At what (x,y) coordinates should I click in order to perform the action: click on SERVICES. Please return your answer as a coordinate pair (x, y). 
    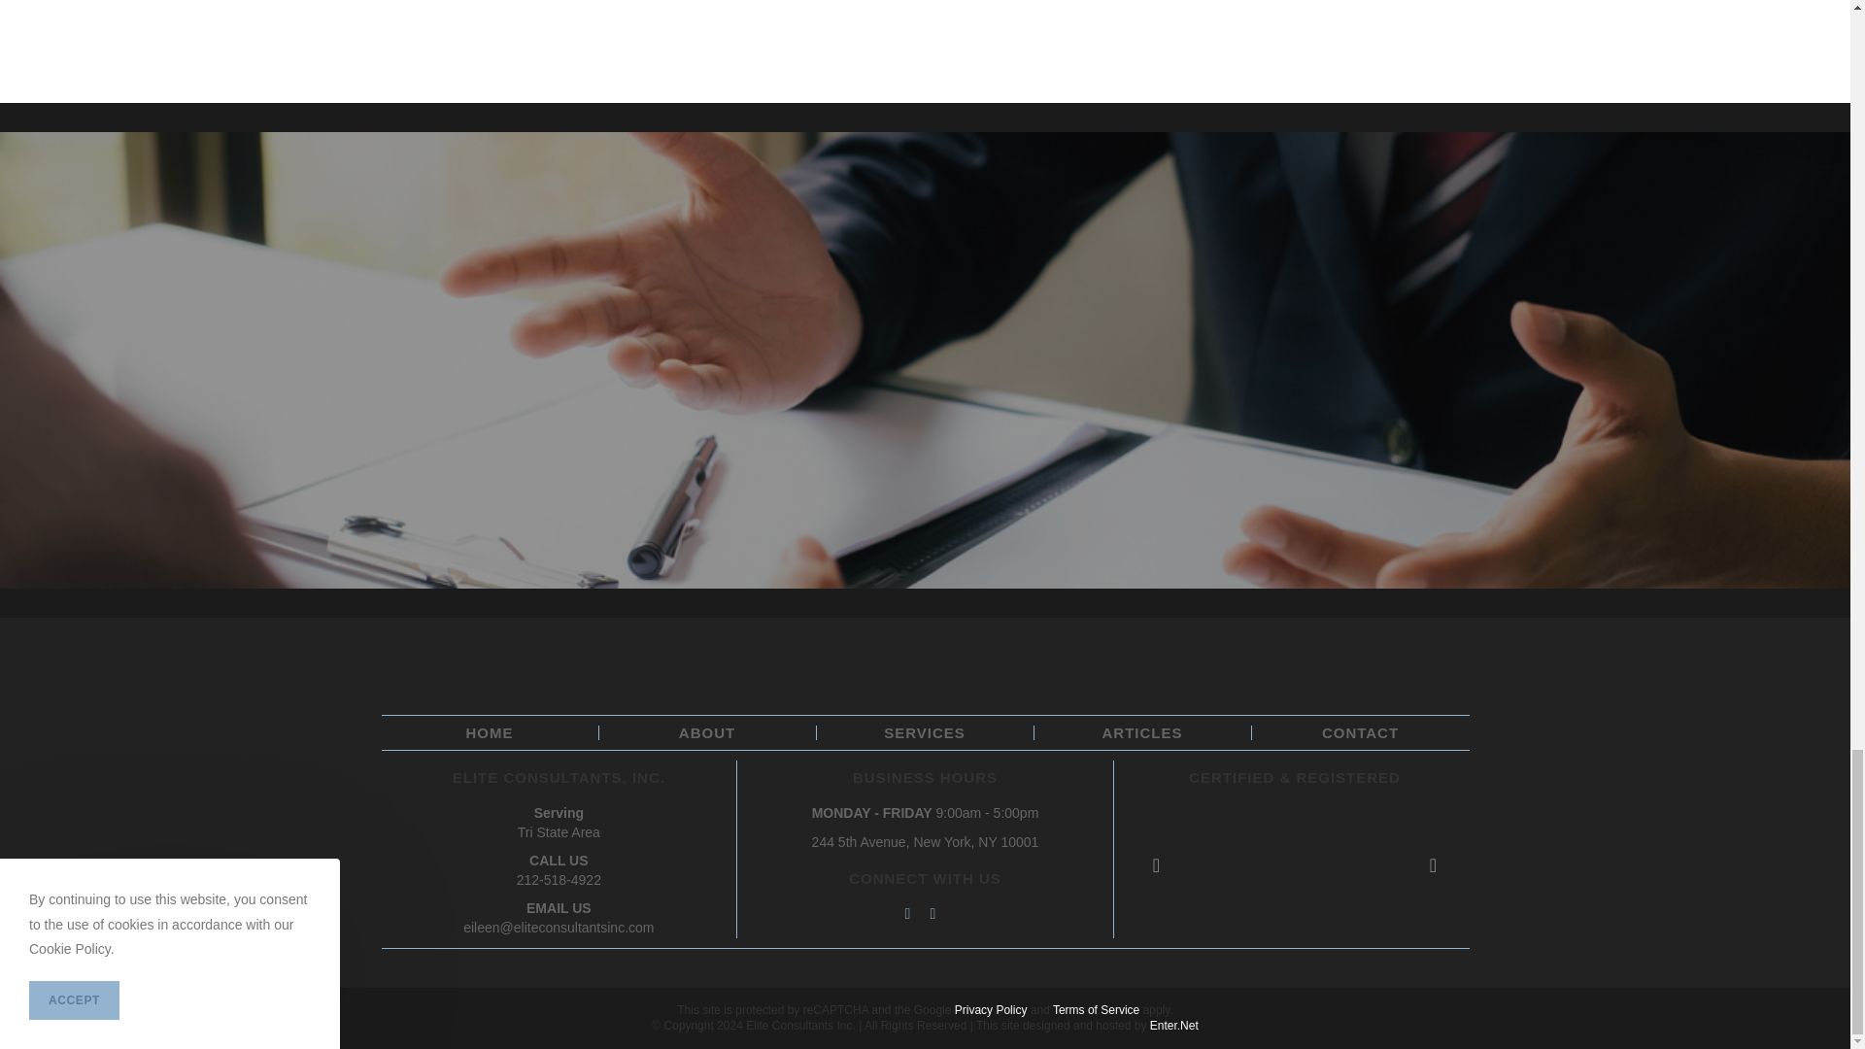
    Looking at the image, I should click on (925, 732).